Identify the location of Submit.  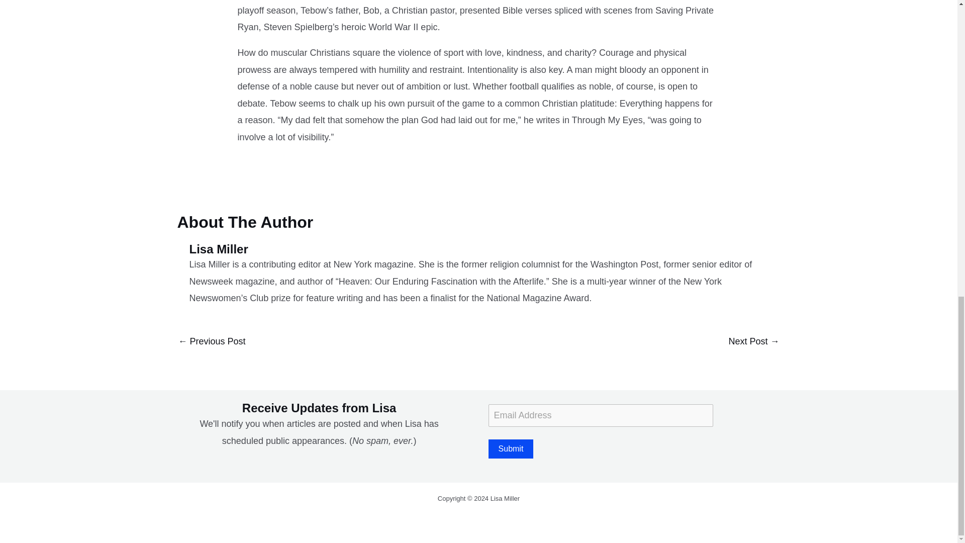
(511, 448).